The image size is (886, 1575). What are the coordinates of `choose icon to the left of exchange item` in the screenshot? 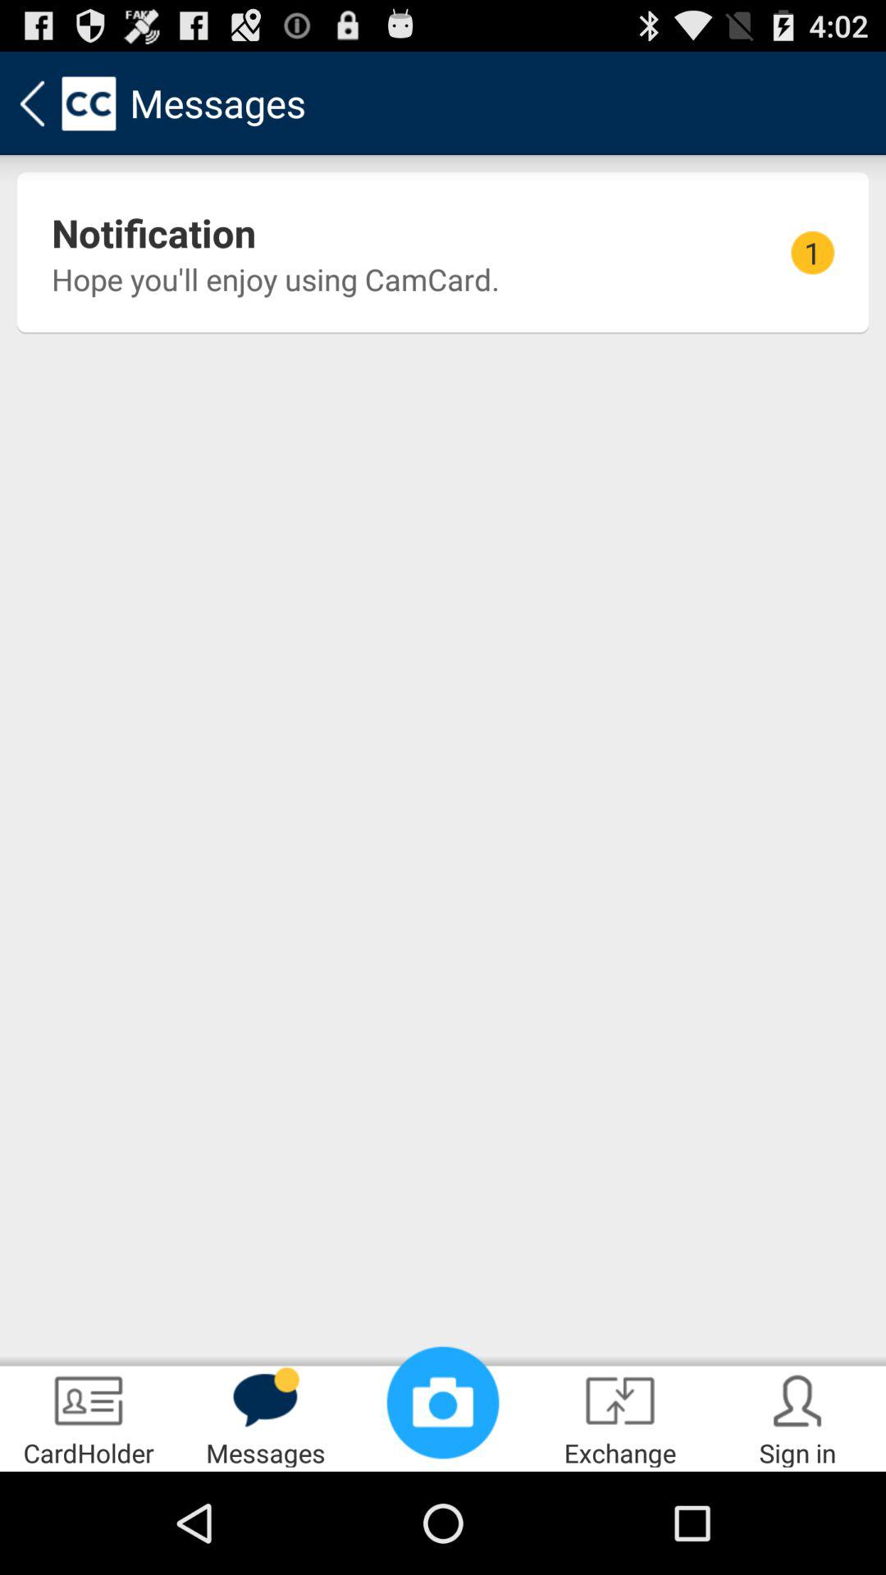 It's located at (443, 1403).